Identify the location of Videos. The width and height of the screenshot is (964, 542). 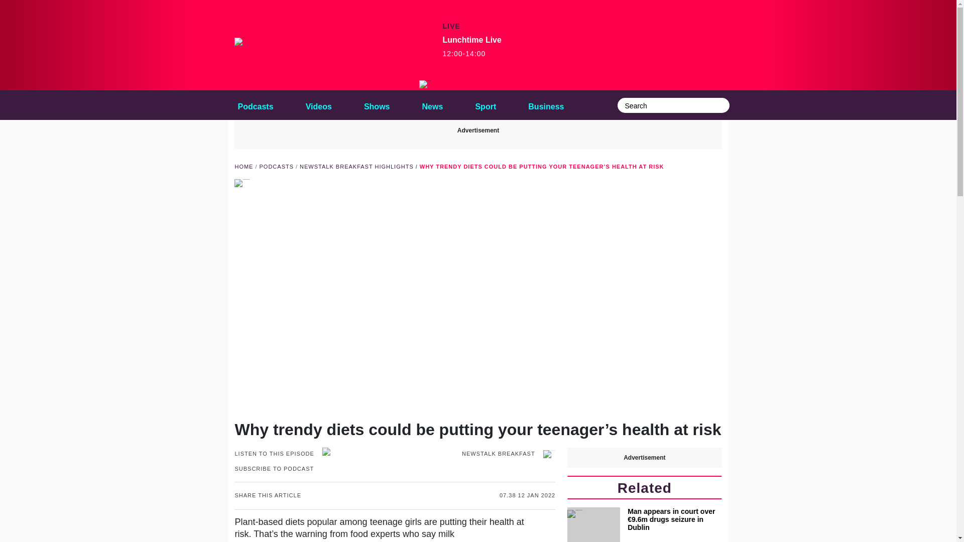
(255, 105).